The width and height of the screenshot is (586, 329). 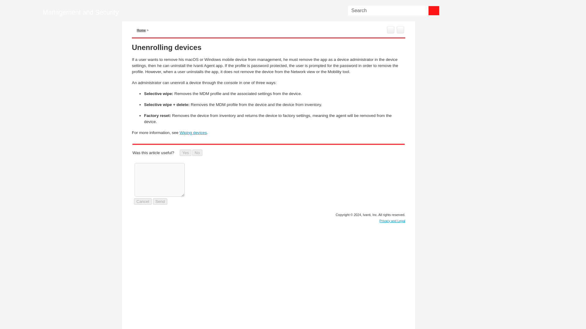 I want to click on Send, so click(x=160, y=201).